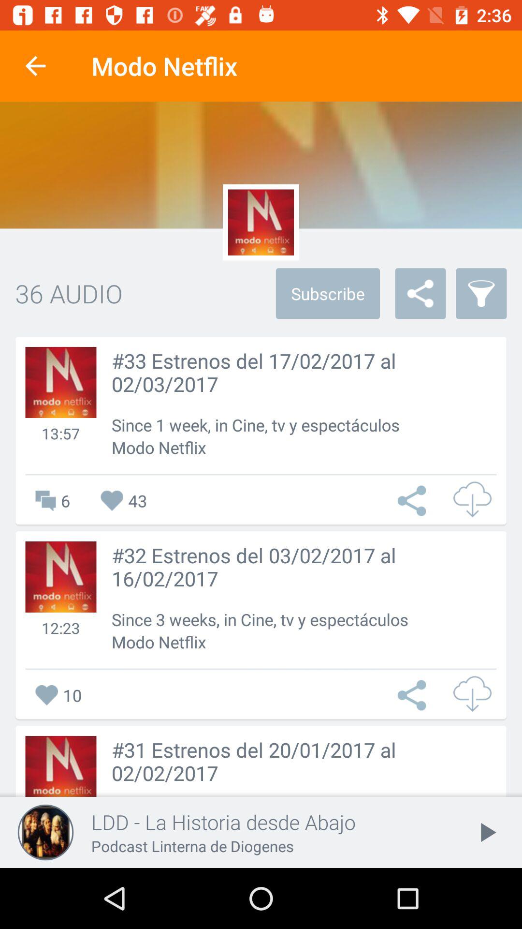  What do you see at coordinates (414, 500) in the screenshot?
I see `open menu` at bounding box center [414, 500].